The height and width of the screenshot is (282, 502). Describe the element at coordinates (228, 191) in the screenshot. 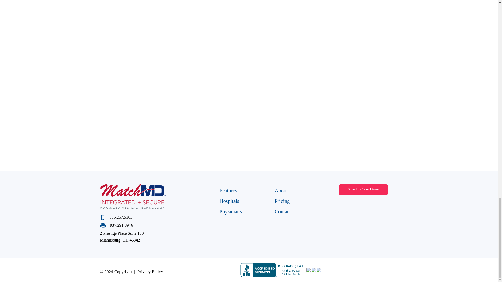

I see `Twitter` at that location.